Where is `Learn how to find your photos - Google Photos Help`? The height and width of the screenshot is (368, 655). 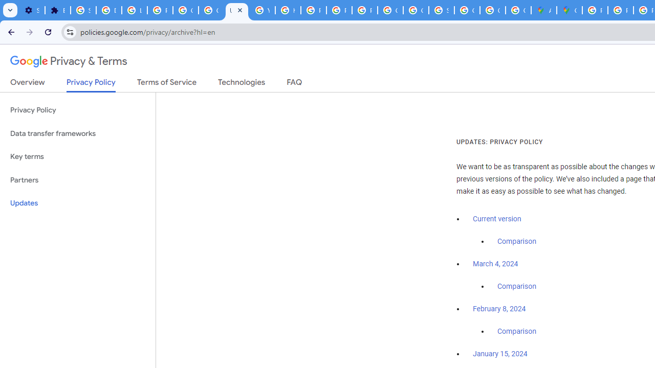
Learn how to find your photos - Google Photos Help is located at coordinates (134, 10).